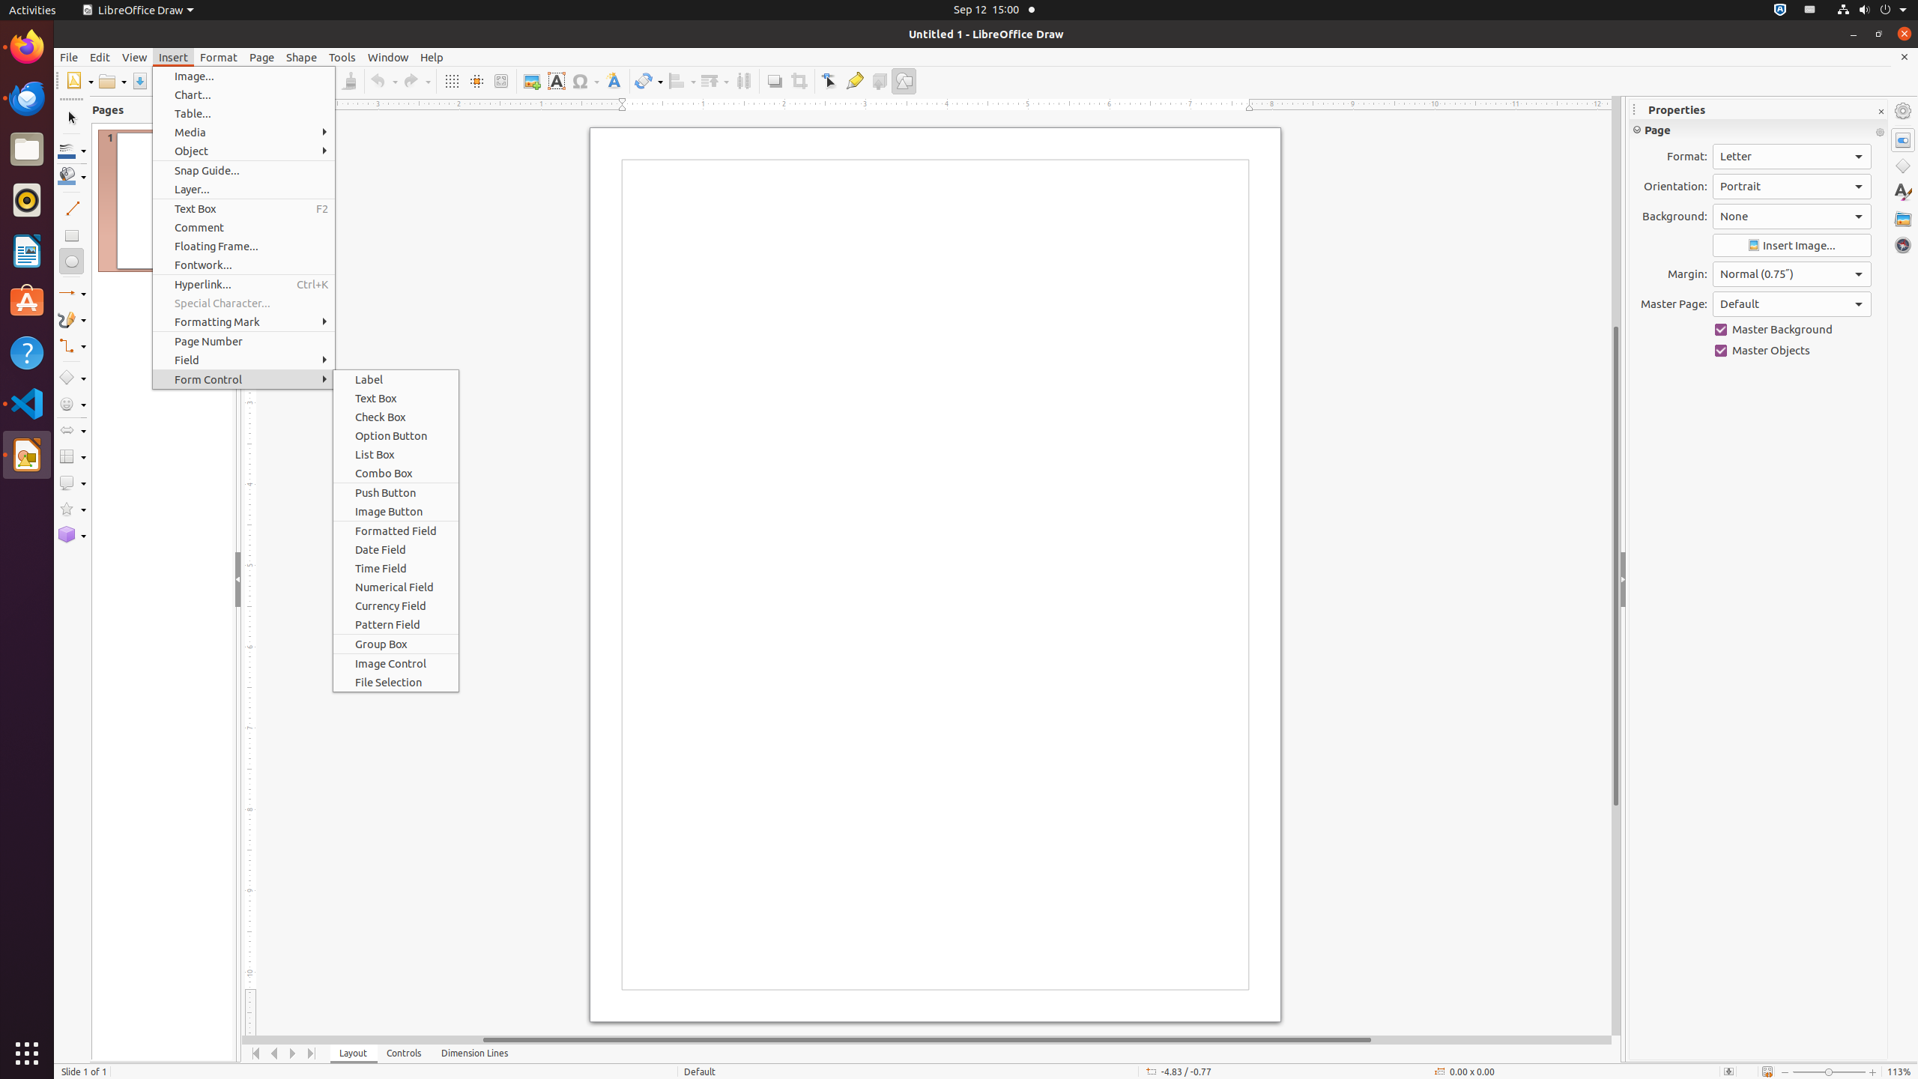 The height and width of the screenshot is (1079, 1918). I want to click on Ubuntu Software, so click(27, 301).